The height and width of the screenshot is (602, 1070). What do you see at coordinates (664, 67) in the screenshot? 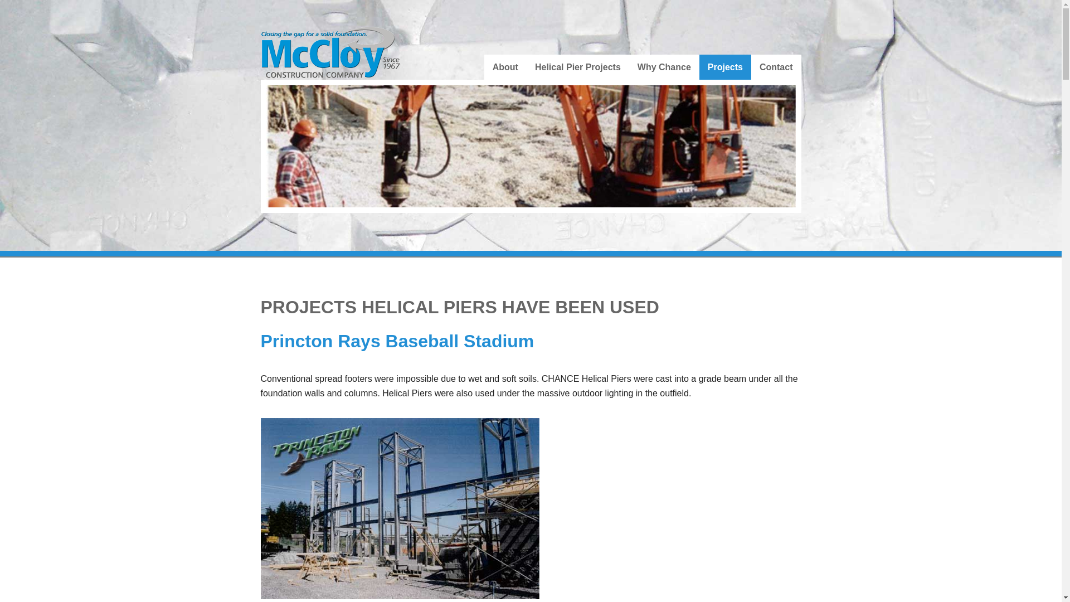
I see `Why Chance` at bounding box center [664, 67].